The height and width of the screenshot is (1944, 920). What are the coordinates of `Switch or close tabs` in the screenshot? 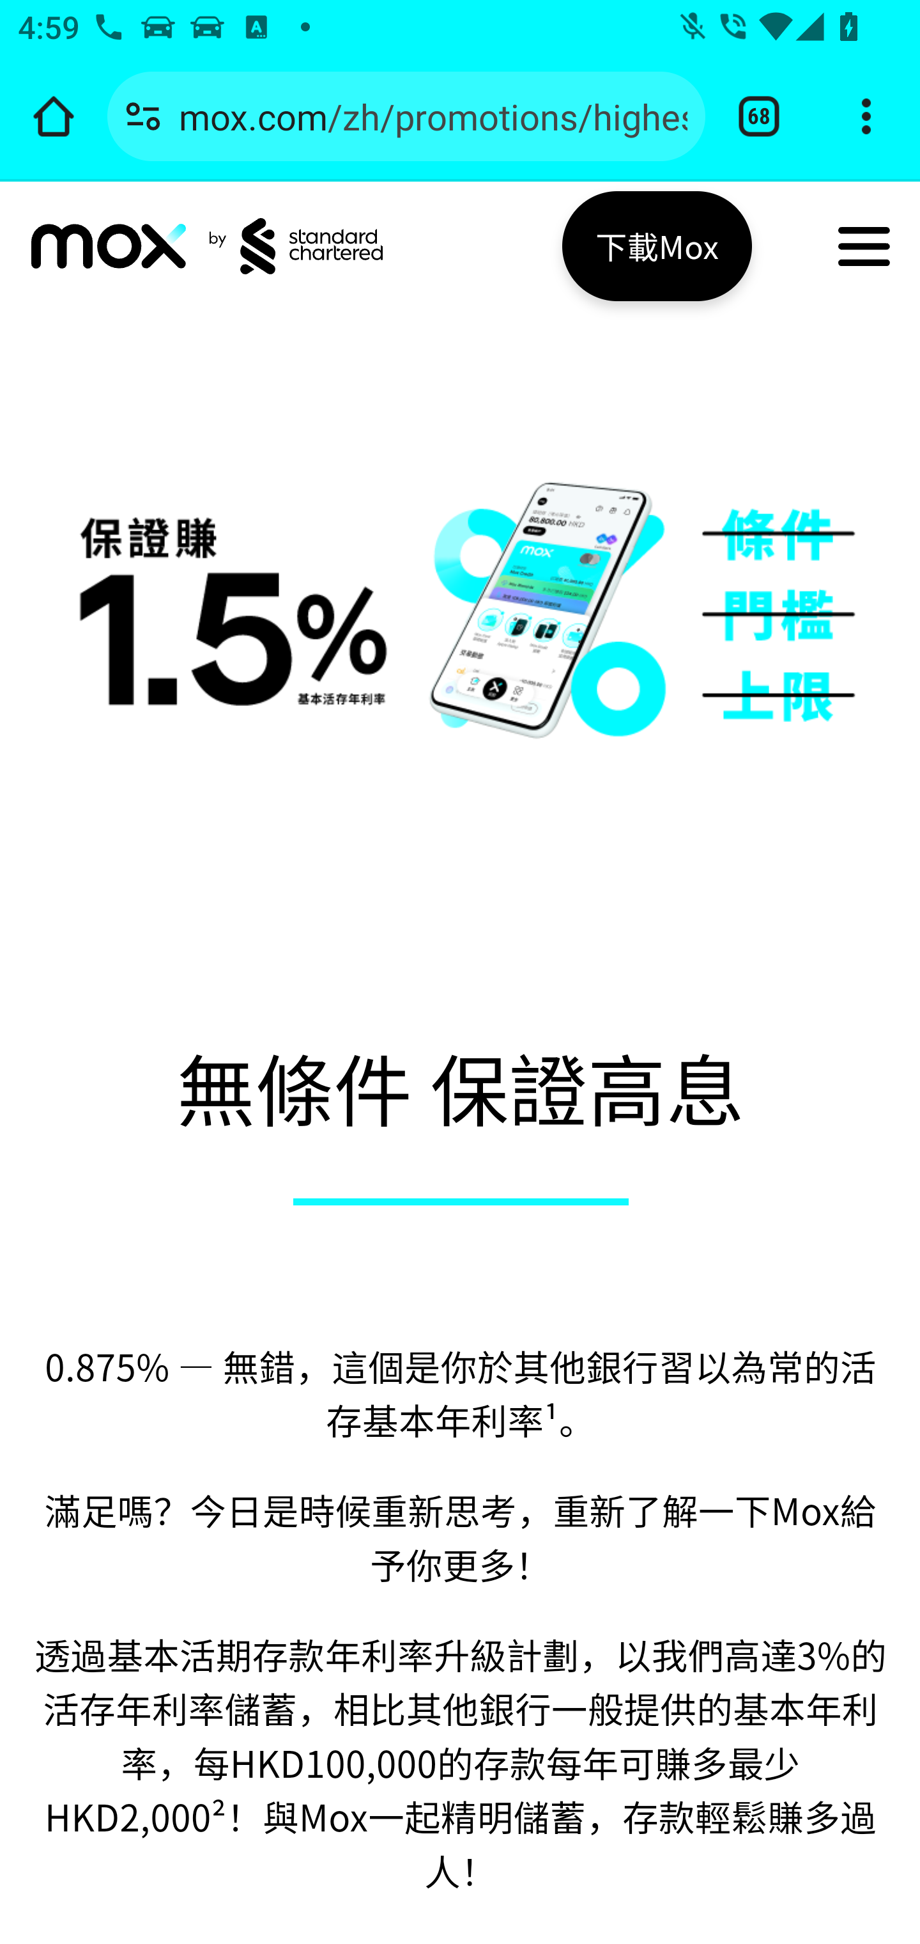 It's located at (759, 116).